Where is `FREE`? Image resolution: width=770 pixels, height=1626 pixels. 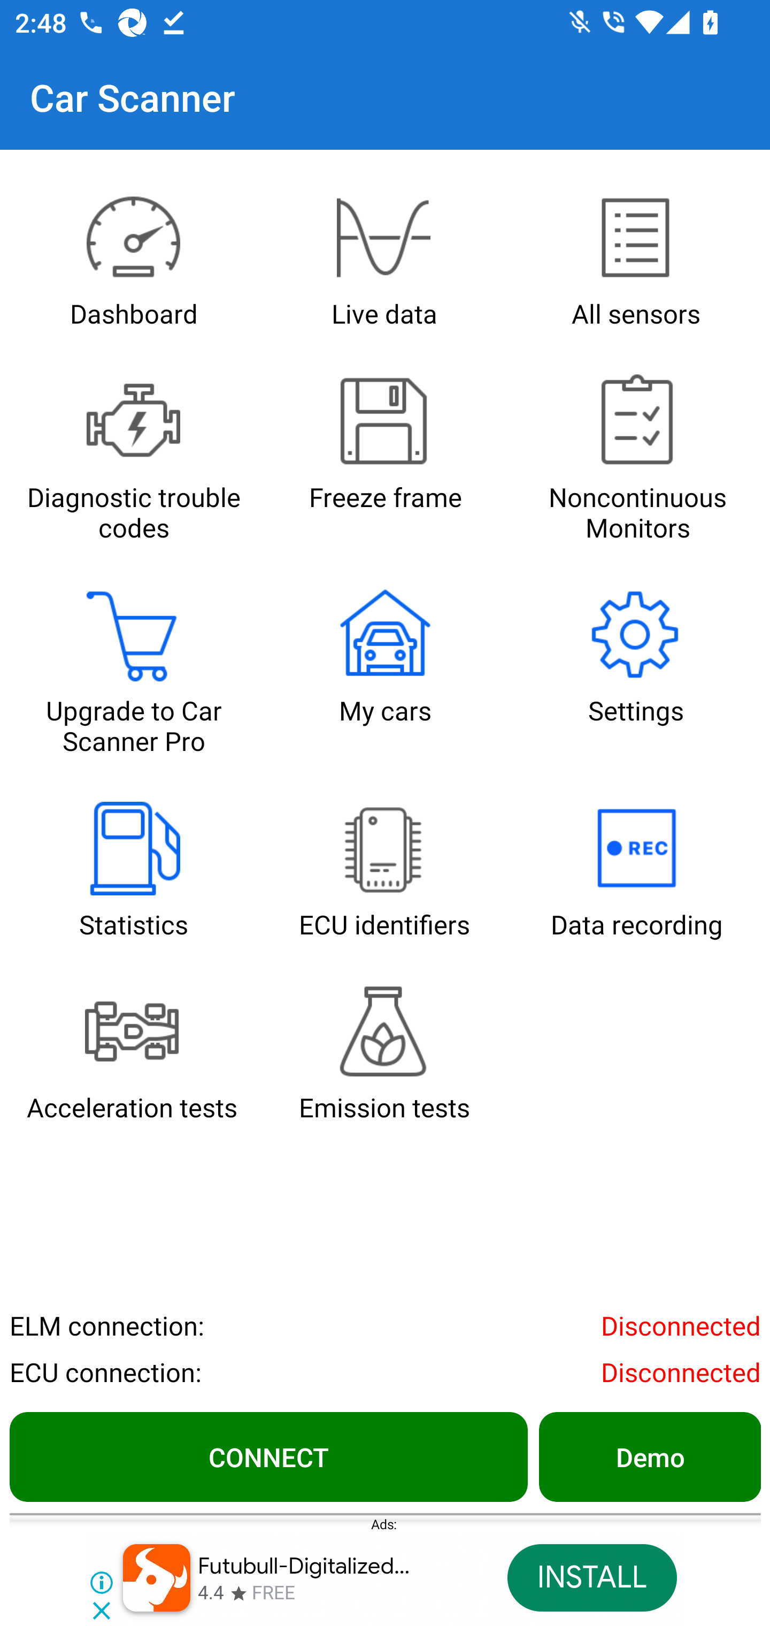
FREE is located at coordinates (273, 1594).